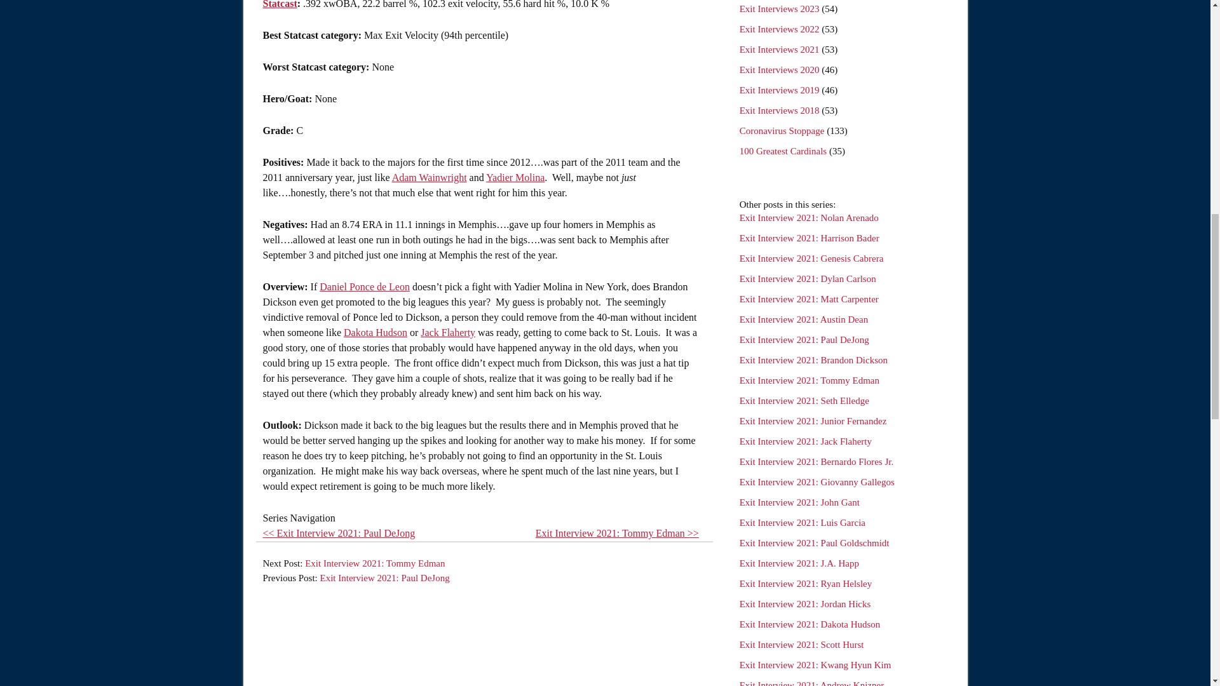  What do you see at coordinates (810, 238) in the screenshot?
I see `Exit Interview 2021: Harrison Bader` at bounding box center [810, 238].